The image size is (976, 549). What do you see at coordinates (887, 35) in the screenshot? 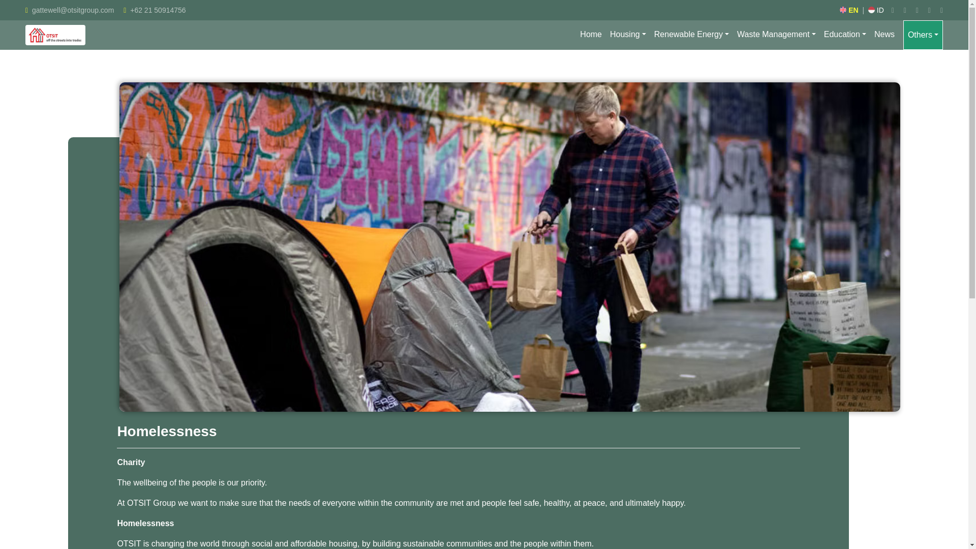
I see `News  ` at bounding box center [887, 35].